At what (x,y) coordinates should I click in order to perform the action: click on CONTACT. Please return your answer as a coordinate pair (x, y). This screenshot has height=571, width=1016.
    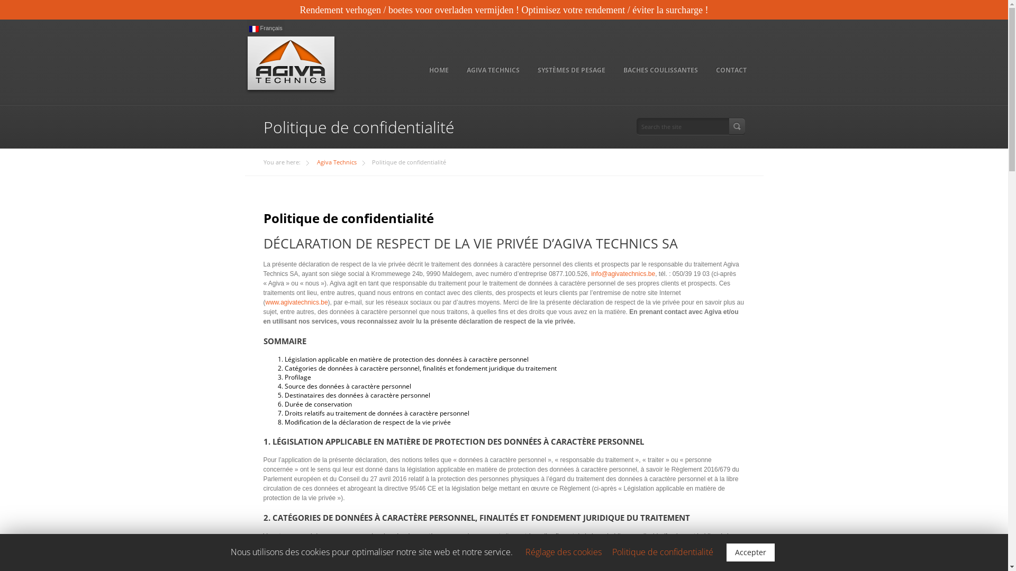
    Looking at the image, I should click on (731, 70).